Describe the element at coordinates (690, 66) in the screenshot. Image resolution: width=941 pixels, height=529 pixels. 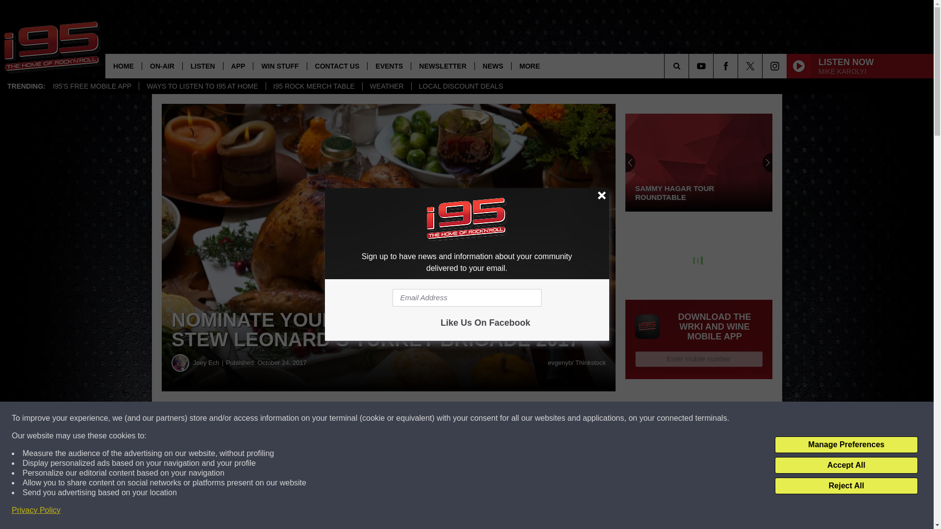
I see `SEARCH` at that location.